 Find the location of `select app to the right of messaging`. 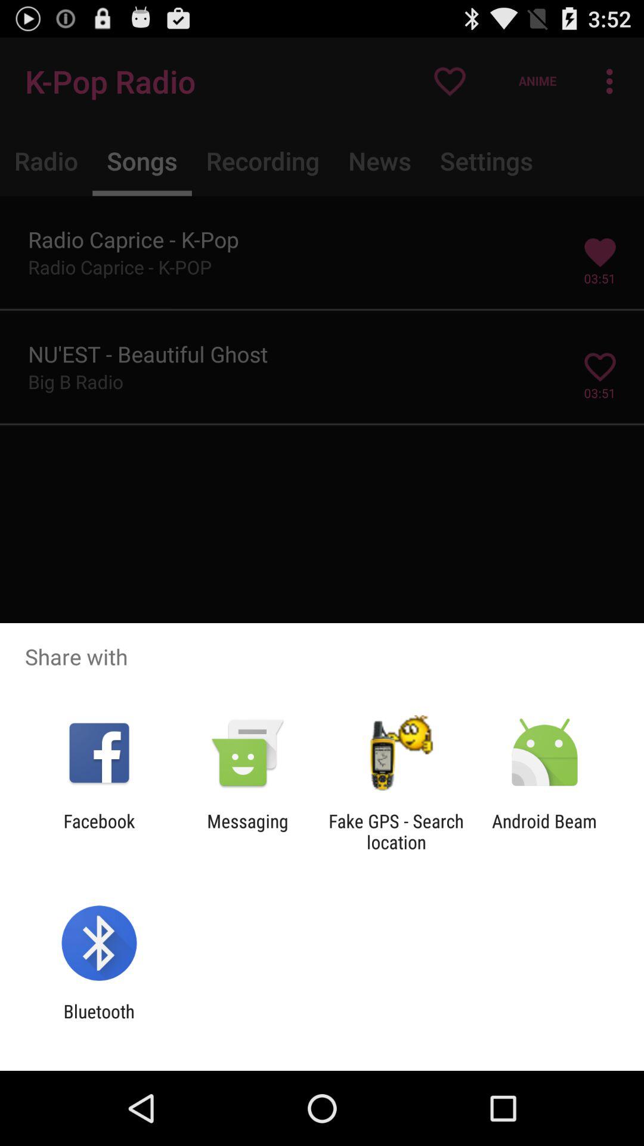

select app to the right of messaging is located at coordinates (396, 831).